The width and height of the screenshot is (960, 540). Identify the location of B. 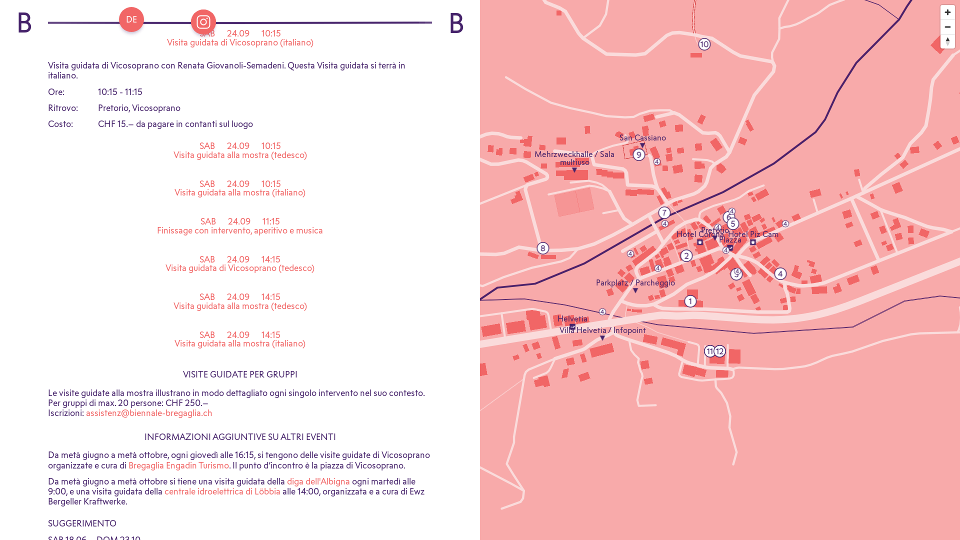
(456, 23).